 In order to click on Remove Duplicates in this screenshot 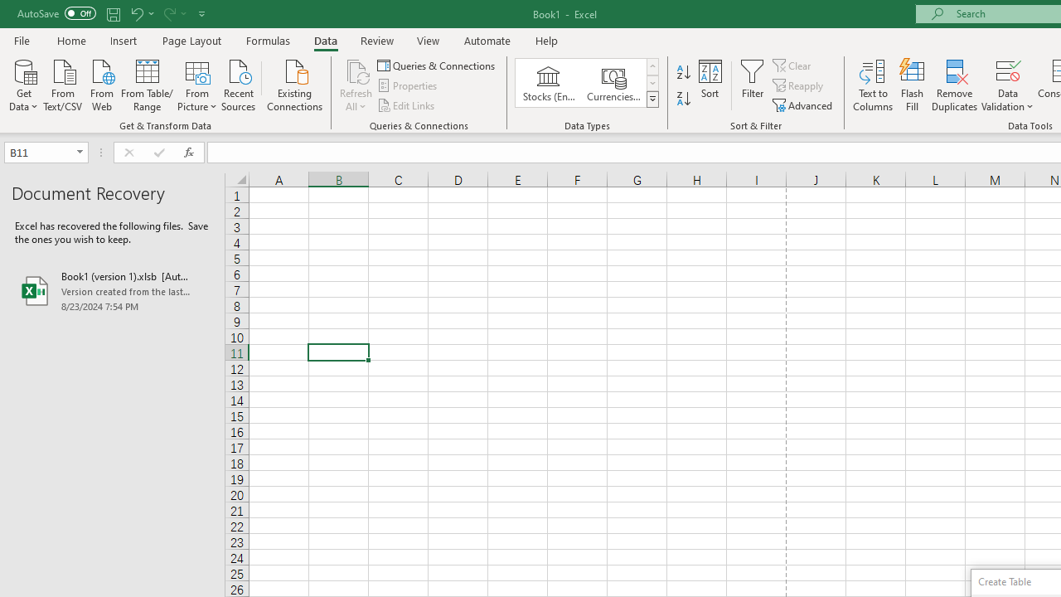, I will do `click(955, 85)`.